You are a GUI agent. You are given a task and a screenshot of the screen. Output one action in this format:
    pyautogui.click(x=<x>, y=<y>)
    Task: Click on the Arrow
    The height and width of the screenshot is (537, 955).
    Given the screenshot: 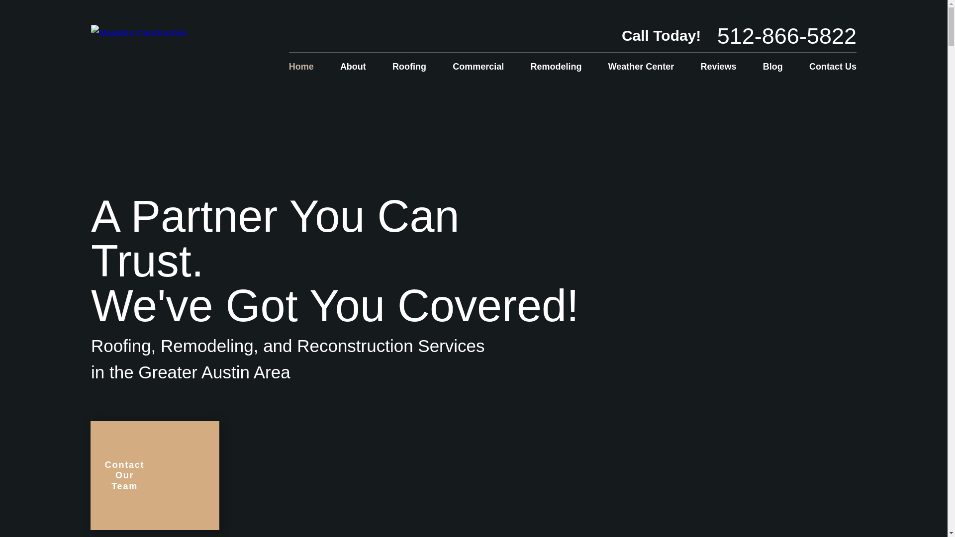 What is the action you would take?
    pyautogui.click(x=204, y=475)
    